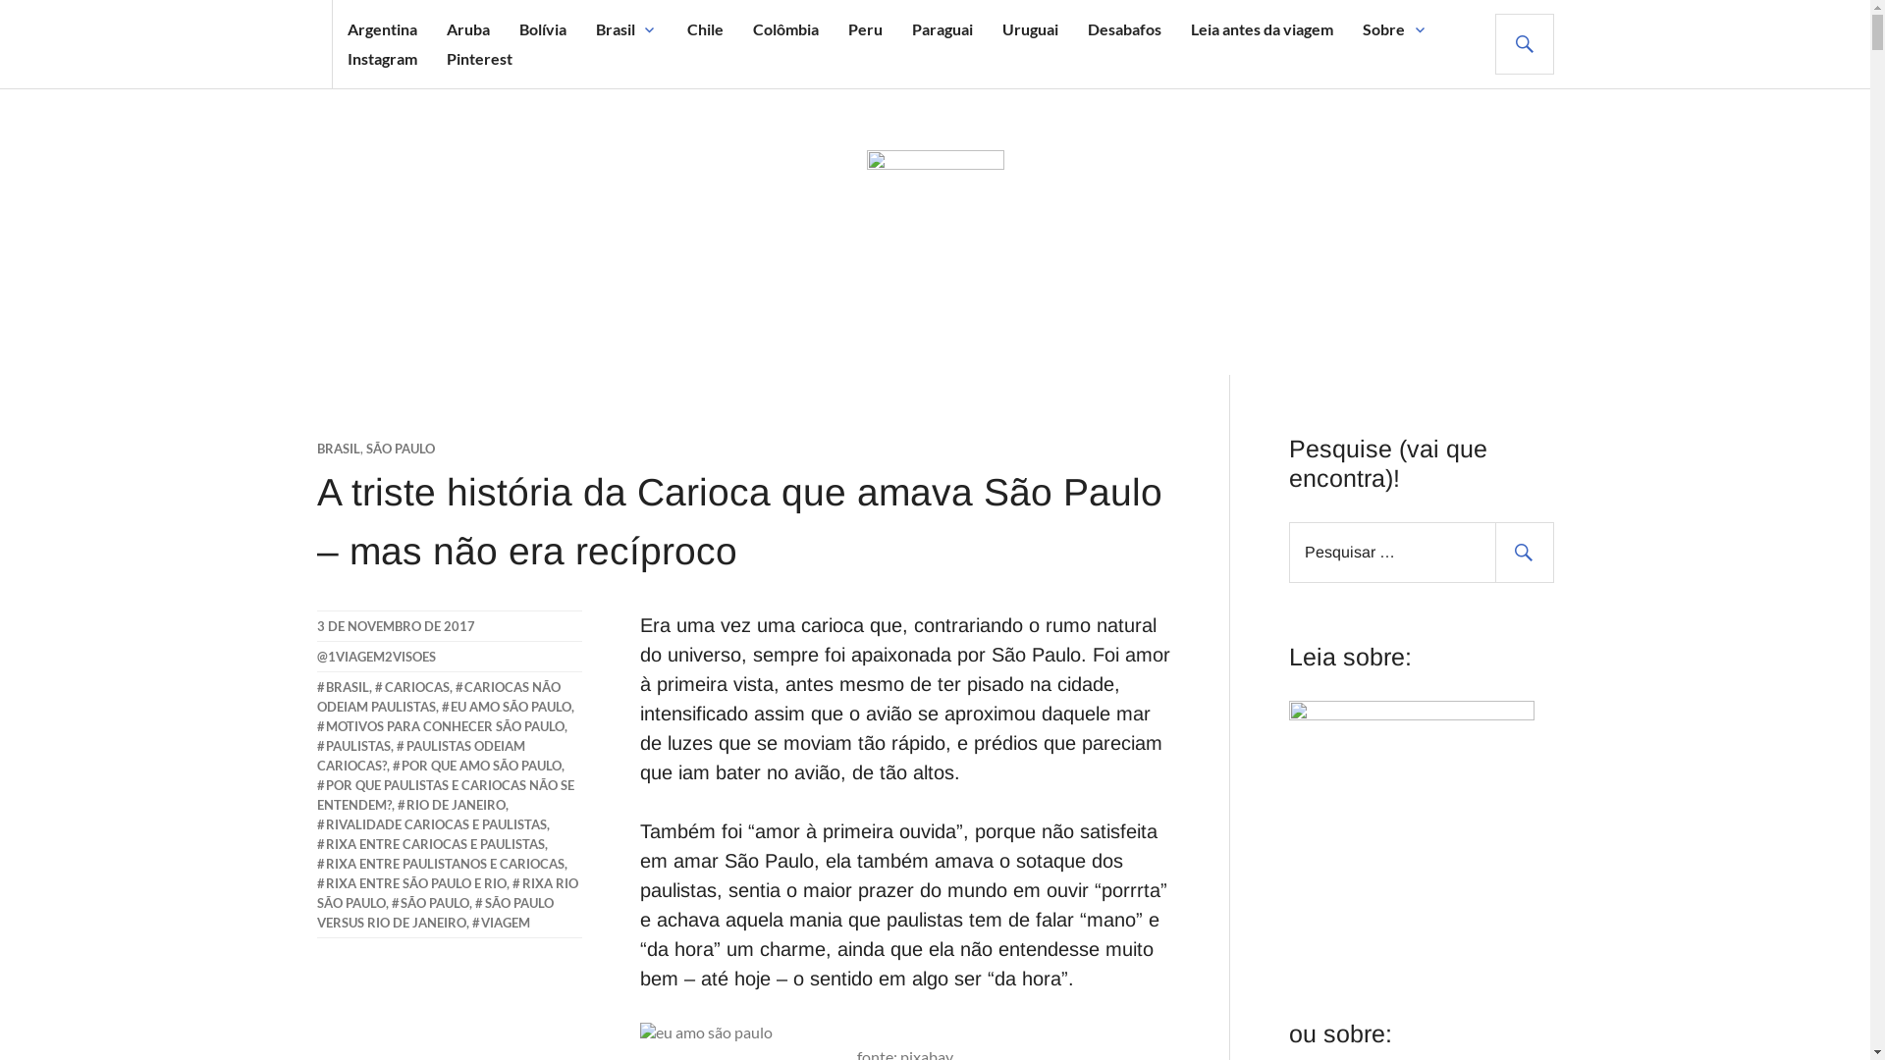 The width and height of the screenshot is (1885, 1060). I want to click on RIXA ENTRE CARIOCAS E PAULISTAS, so click(430, 844).